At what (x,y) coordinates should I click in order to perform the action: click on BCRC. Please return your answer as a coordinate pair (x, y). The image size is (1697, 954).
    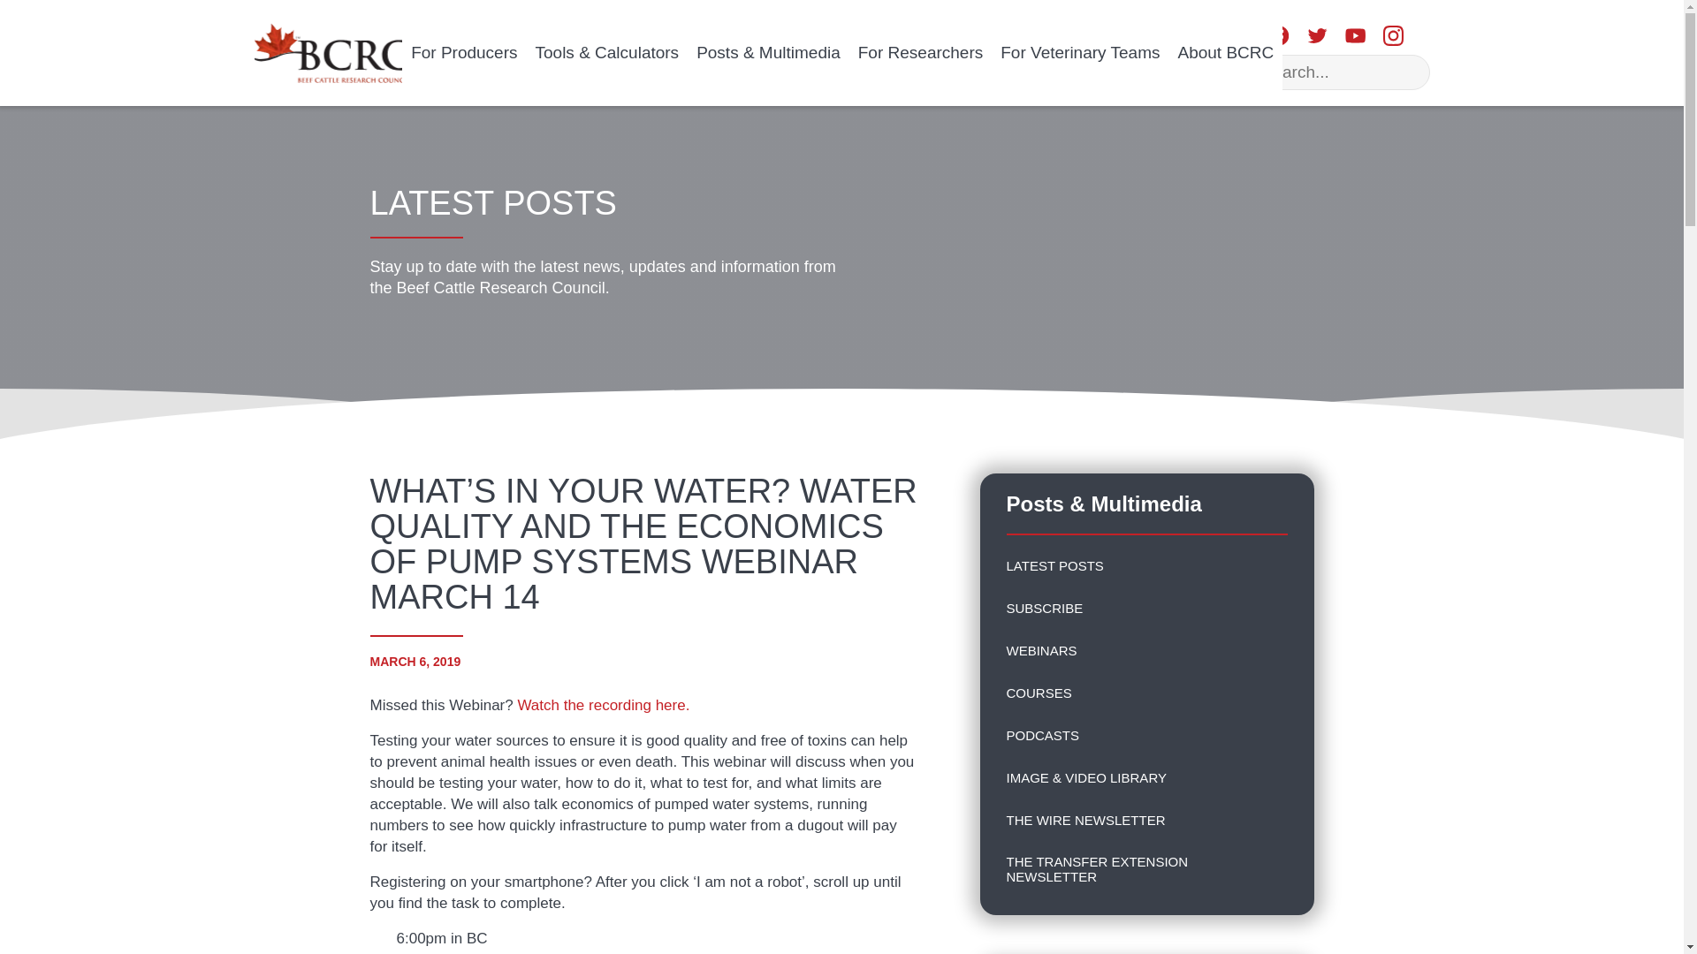
    Looking at the image, I should click on (329, 52).